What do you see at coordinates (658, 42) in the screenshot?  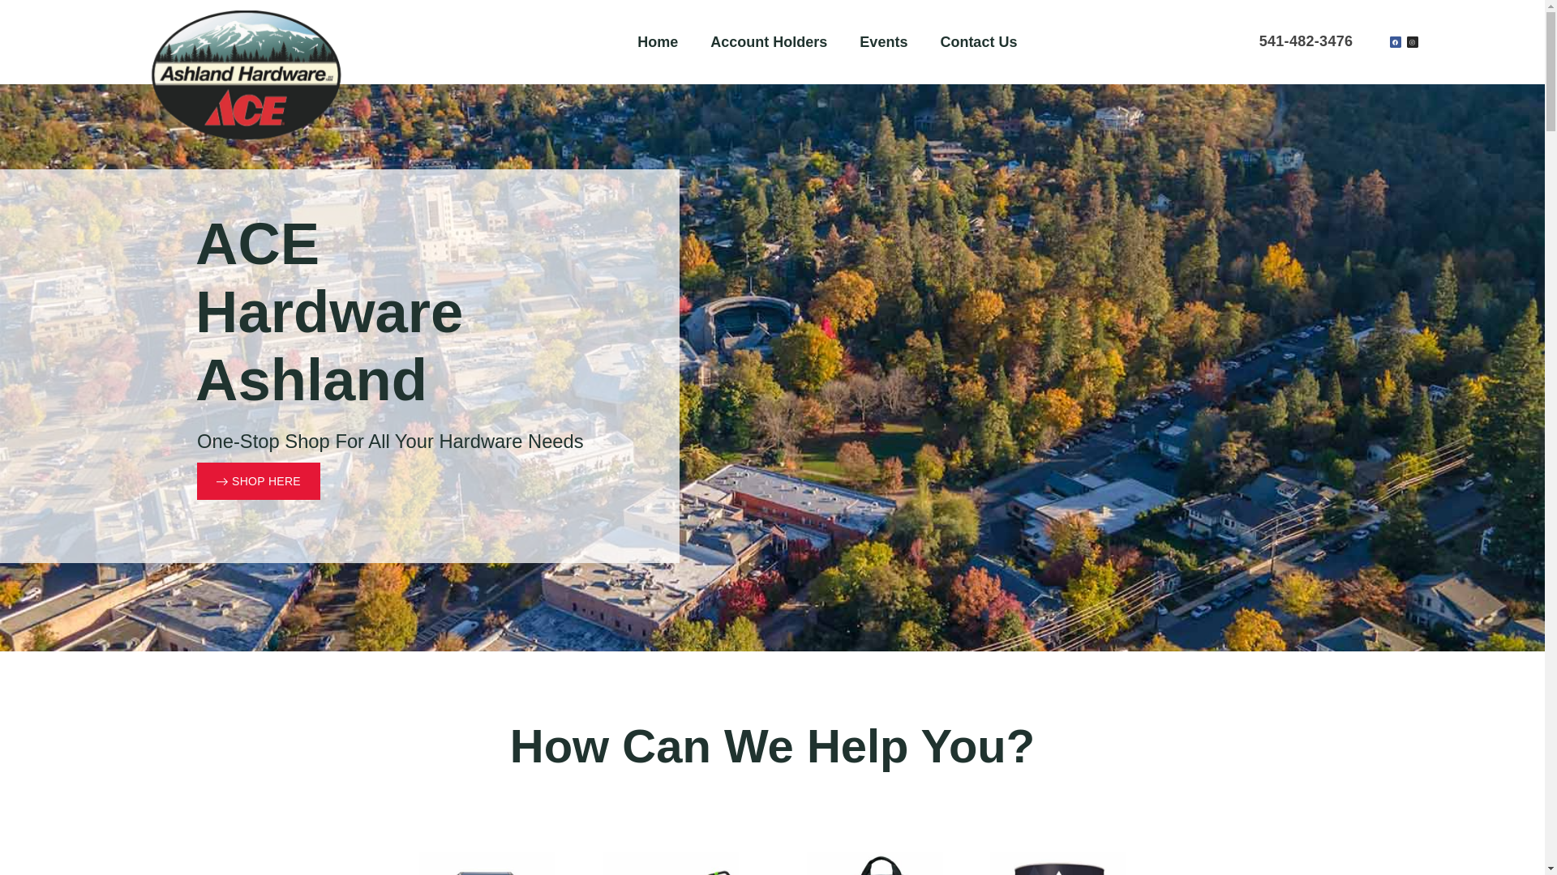 I see `Home` at bounding box center [658, 42].